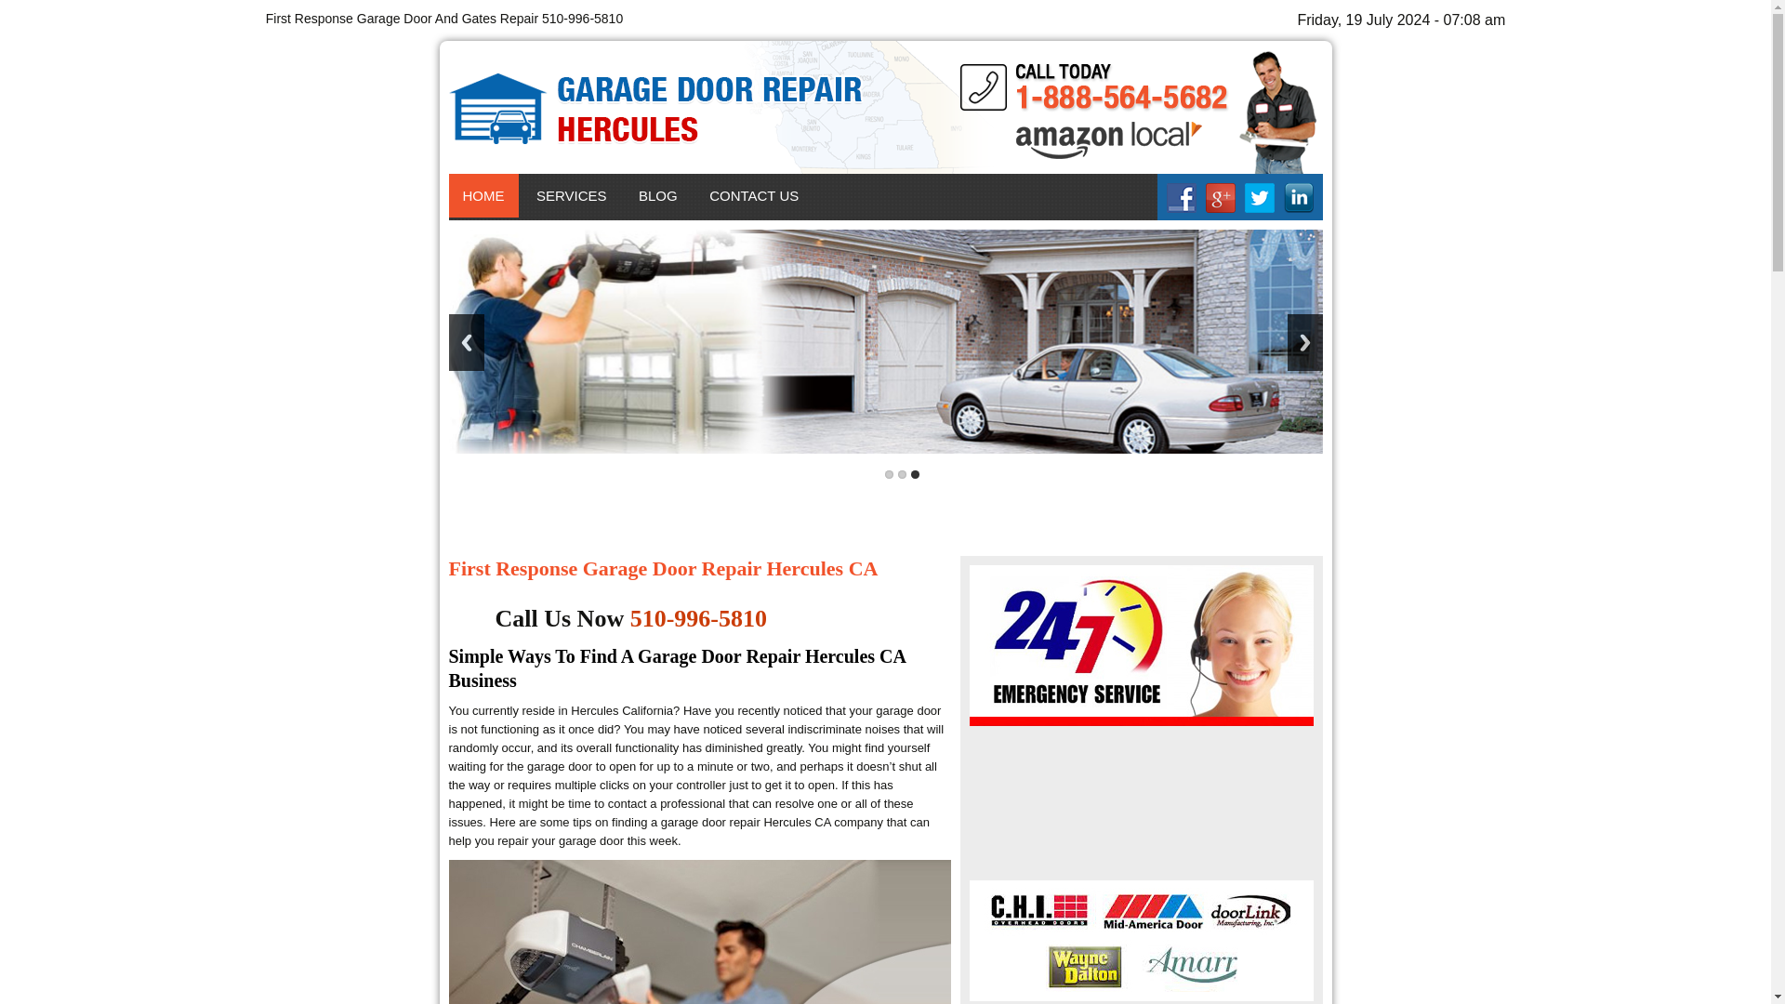 The width and height of the screenshot is (1785, 1004). What do you see at coordinates (753, 195) in the screenshot?
I see `CONTACT US` at bounding box center [753, 195].